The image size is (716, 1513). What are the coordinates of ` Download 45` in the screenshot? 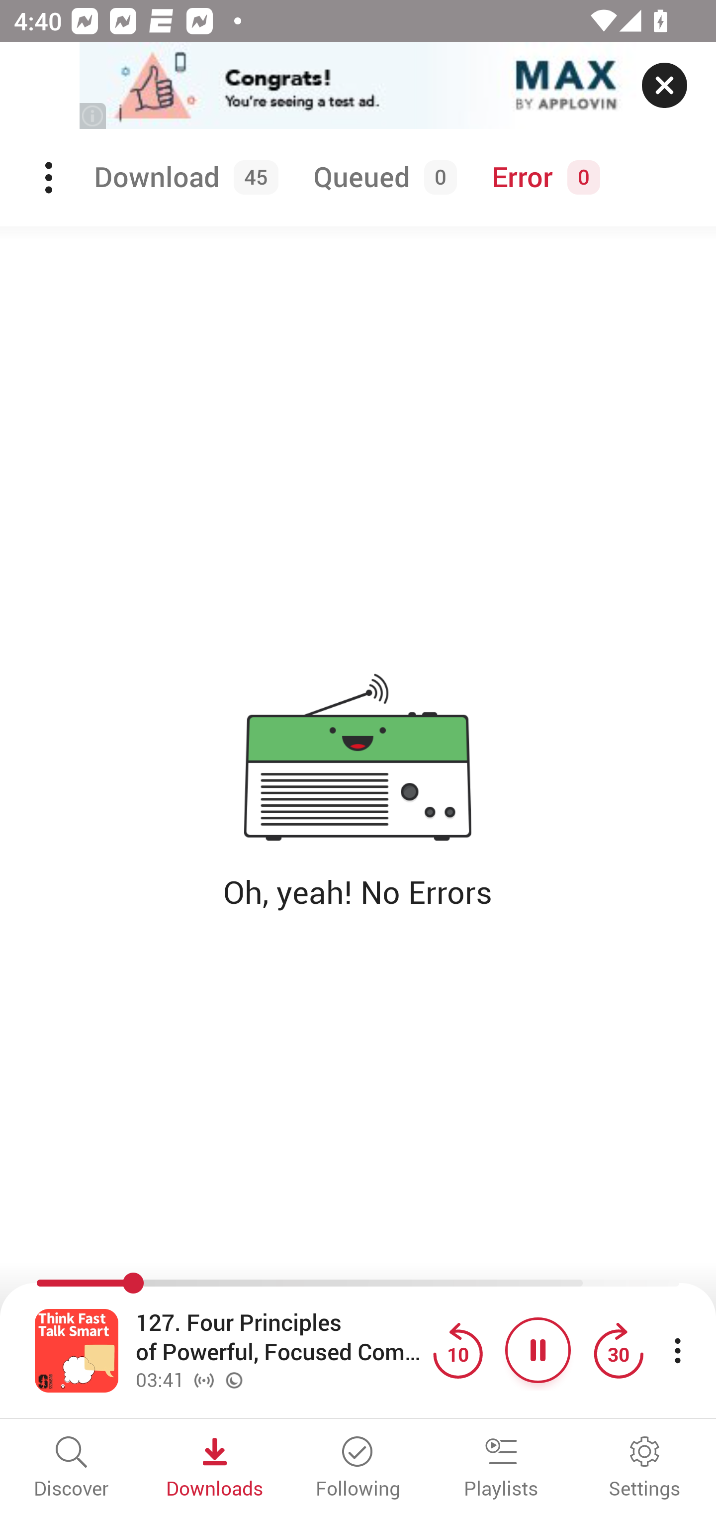 It's located at (183, 178).